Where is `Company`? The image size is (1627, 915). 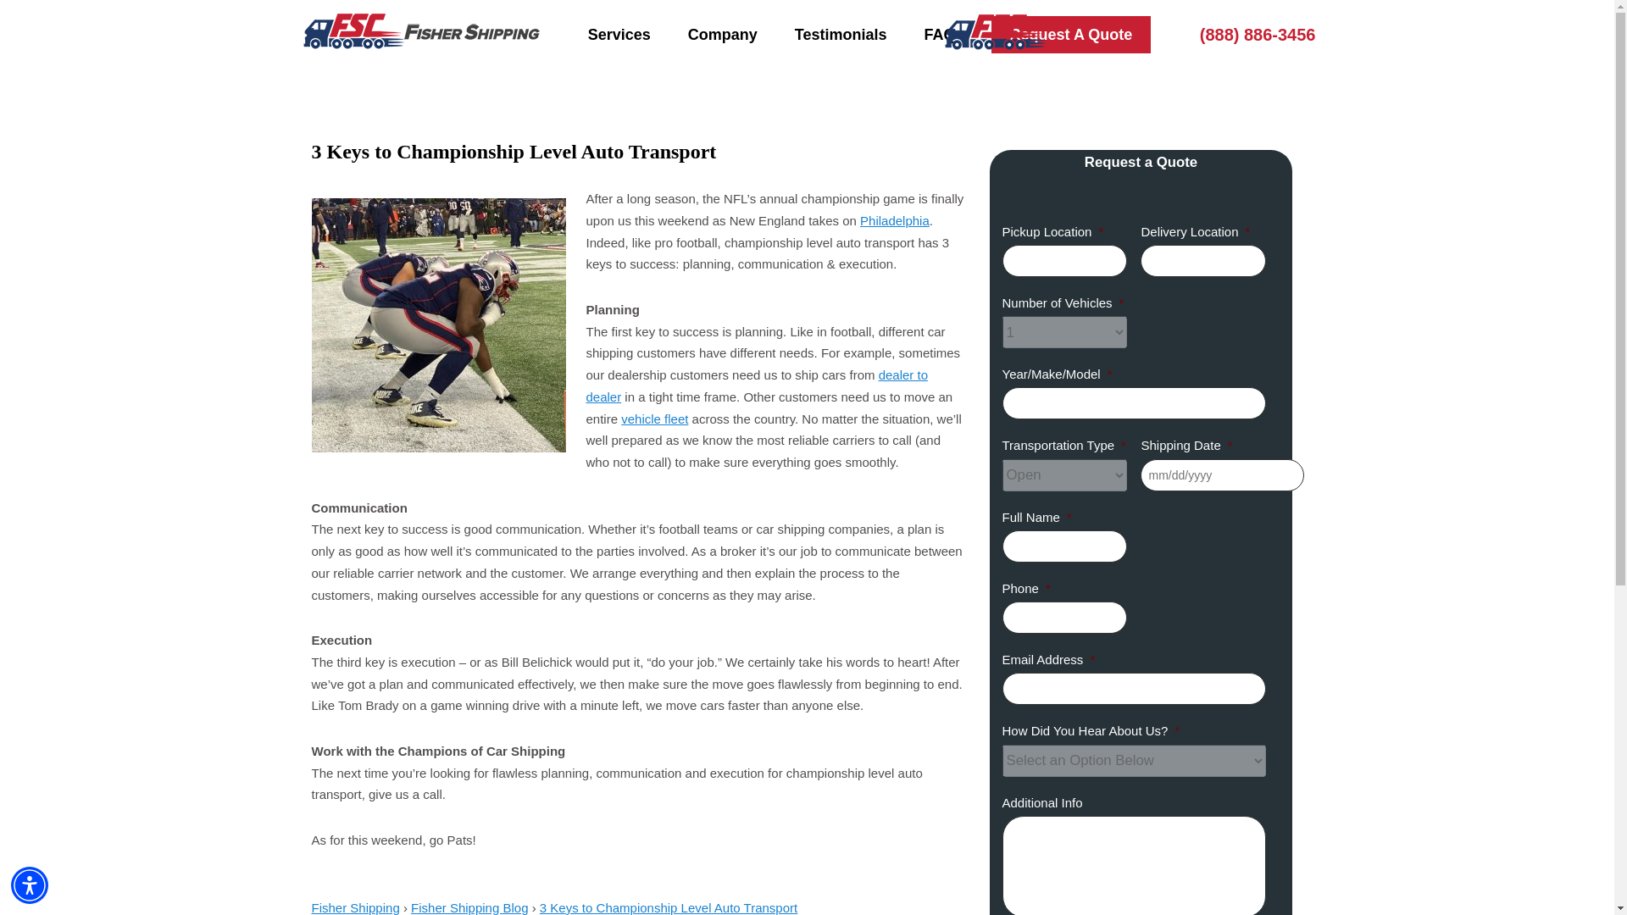 Company is located at coordinates (722, 35).